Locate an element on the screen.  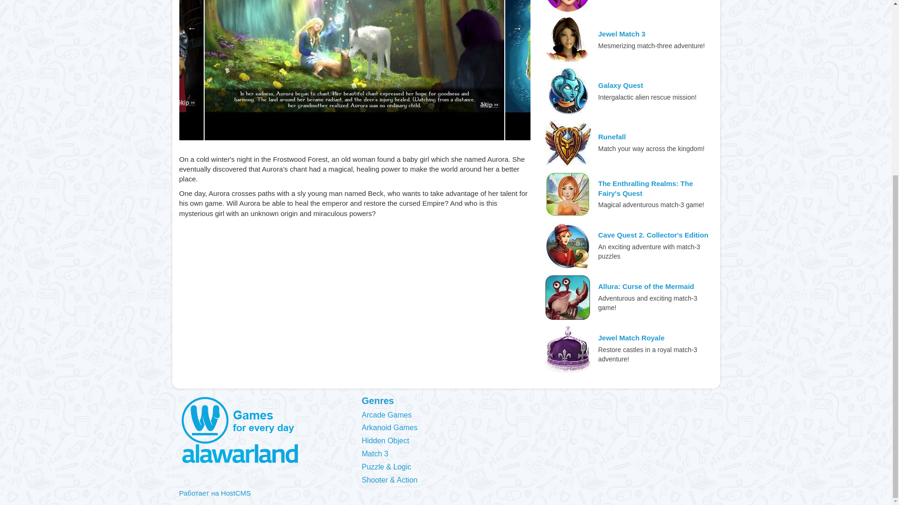
AlawarLand - games for every day is located at coordinates (263, 430).